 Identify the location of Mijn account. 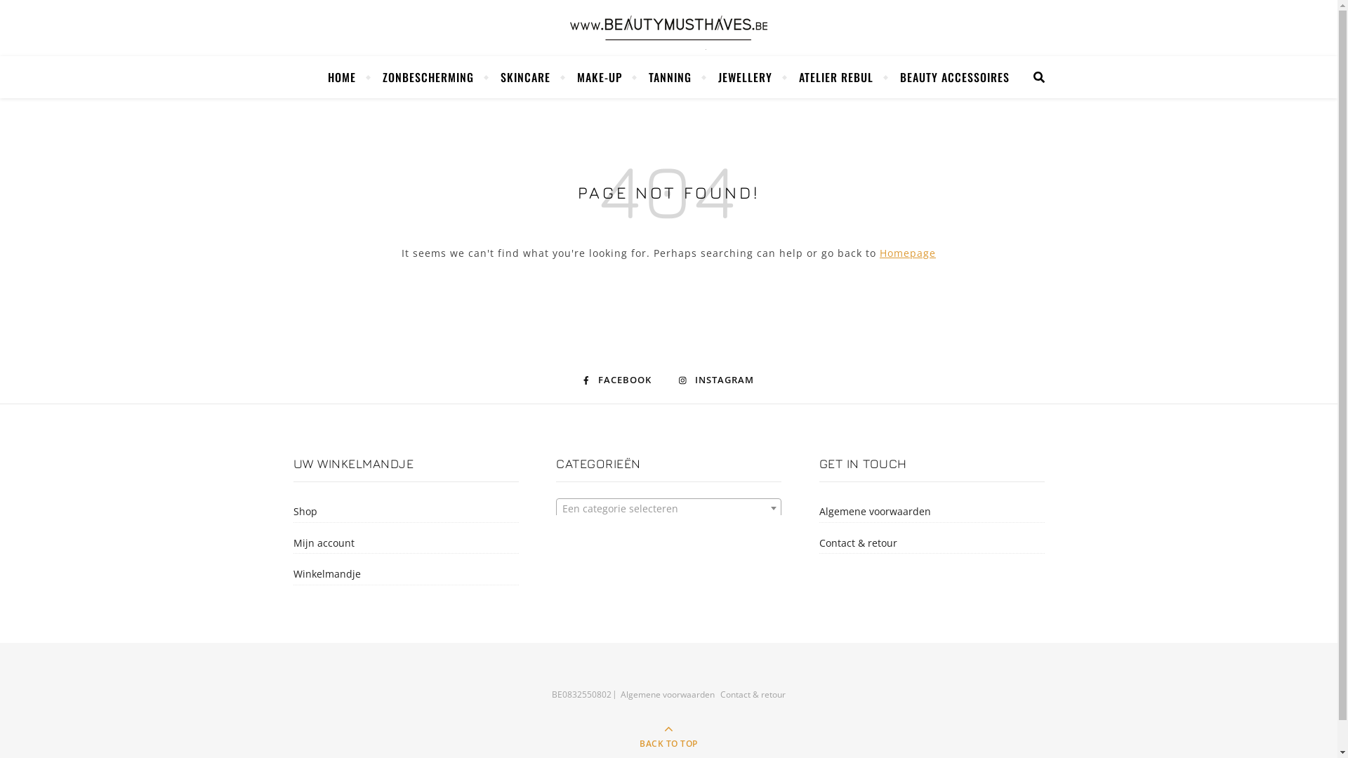
(406, 543).